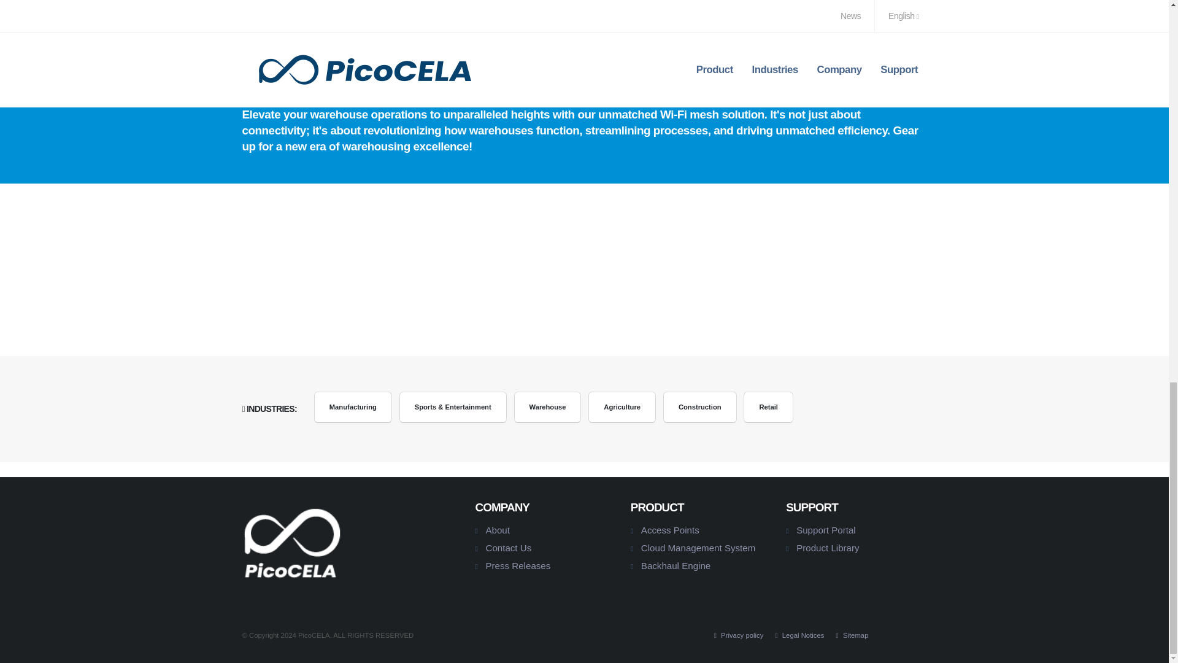 This screenshot has height=663, width=1178. Describe the element at coordinates (547, 408) in the screenshot. I see `Warehouse` at that location.